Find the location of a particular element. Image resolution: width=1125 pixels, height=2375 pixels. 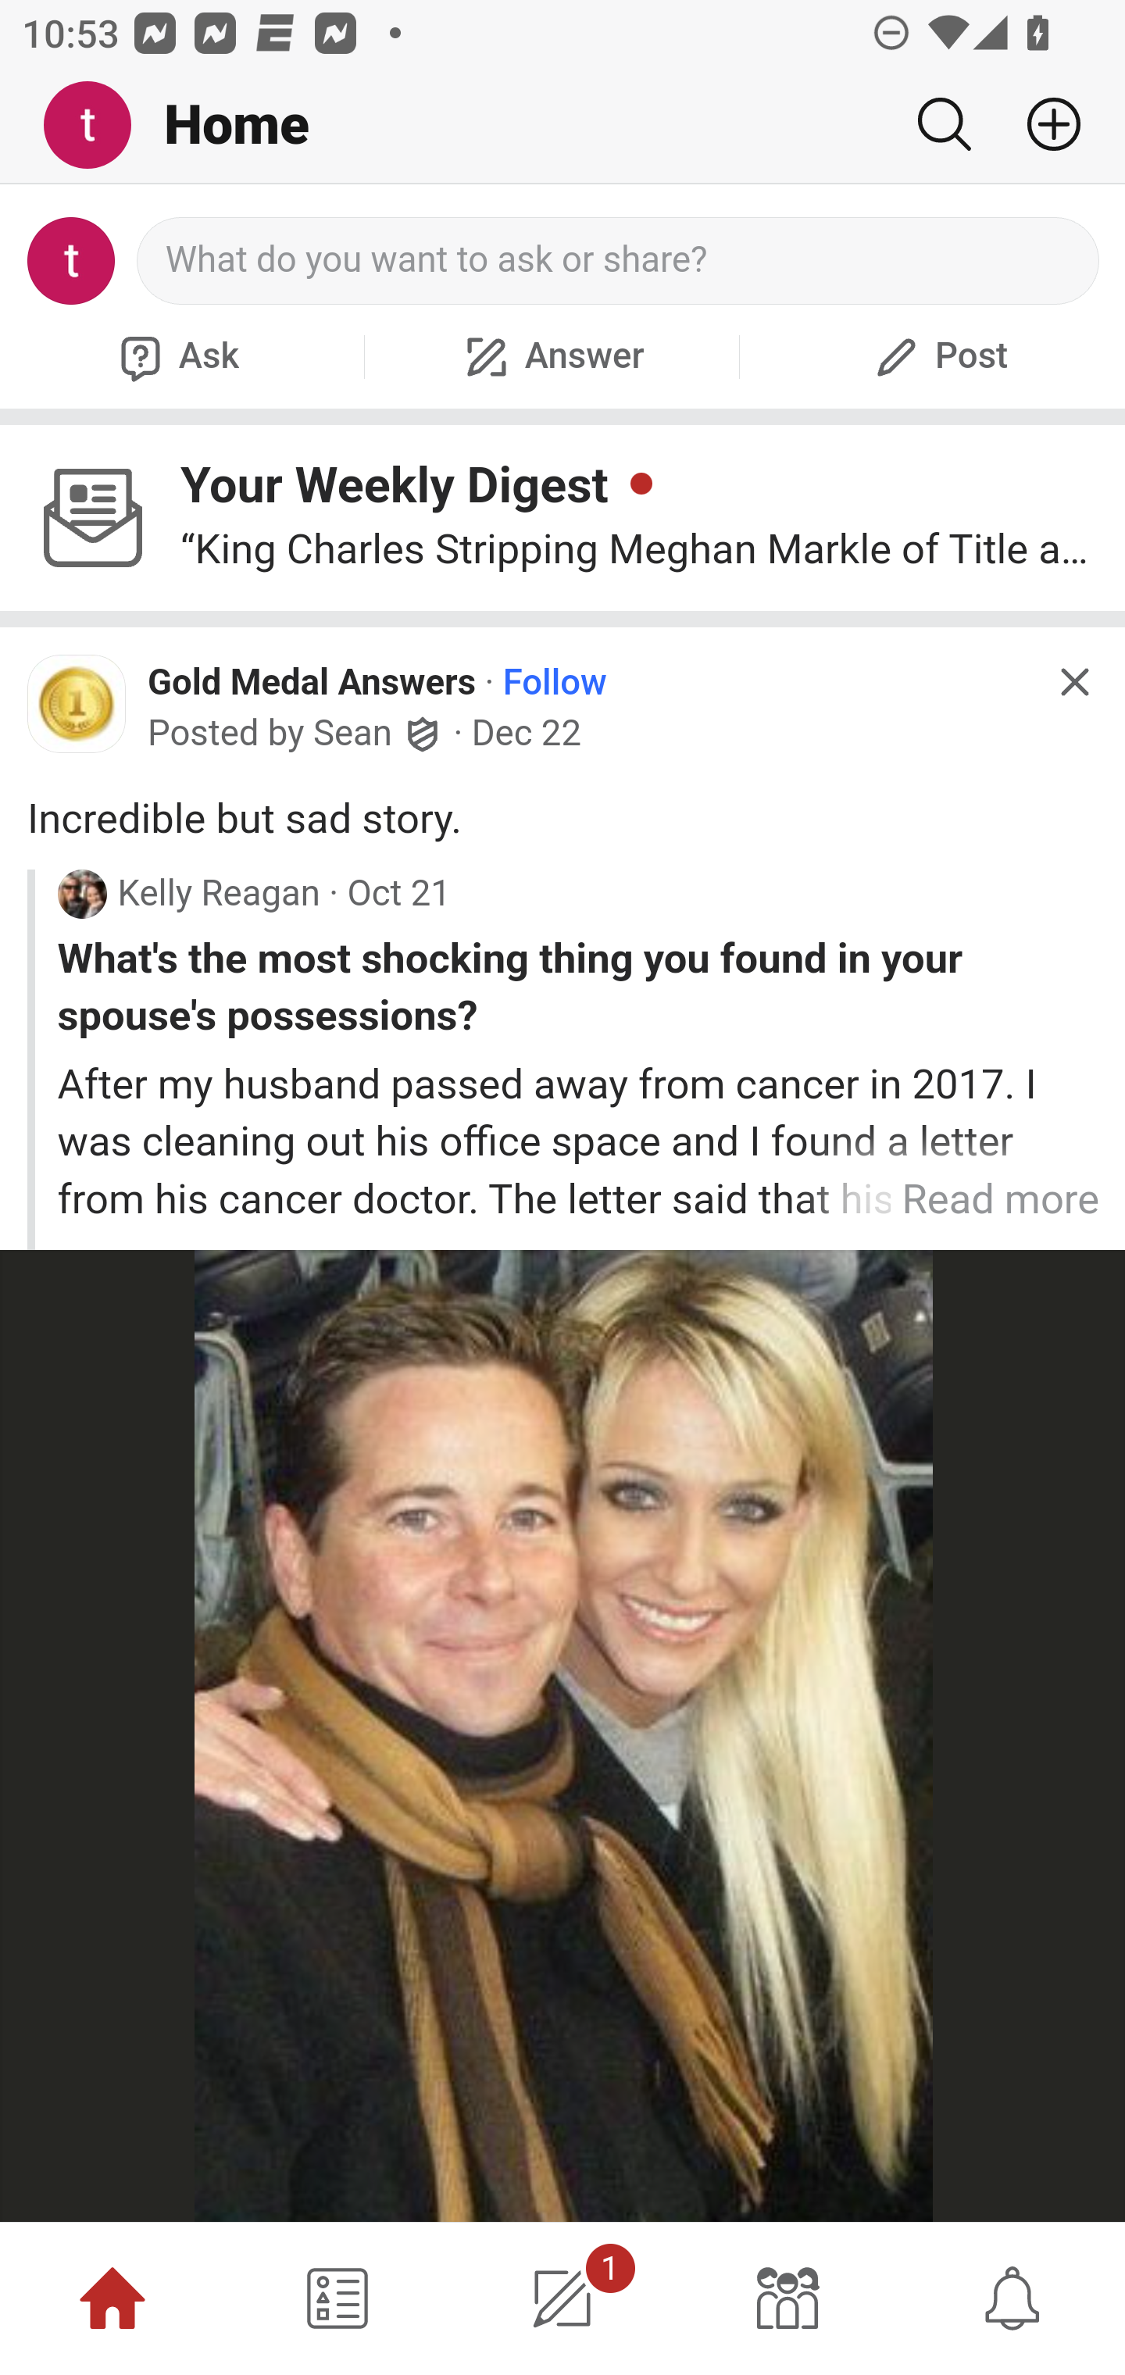

Profile photo for Kelly Reagan is located at coordinates (81, 892).